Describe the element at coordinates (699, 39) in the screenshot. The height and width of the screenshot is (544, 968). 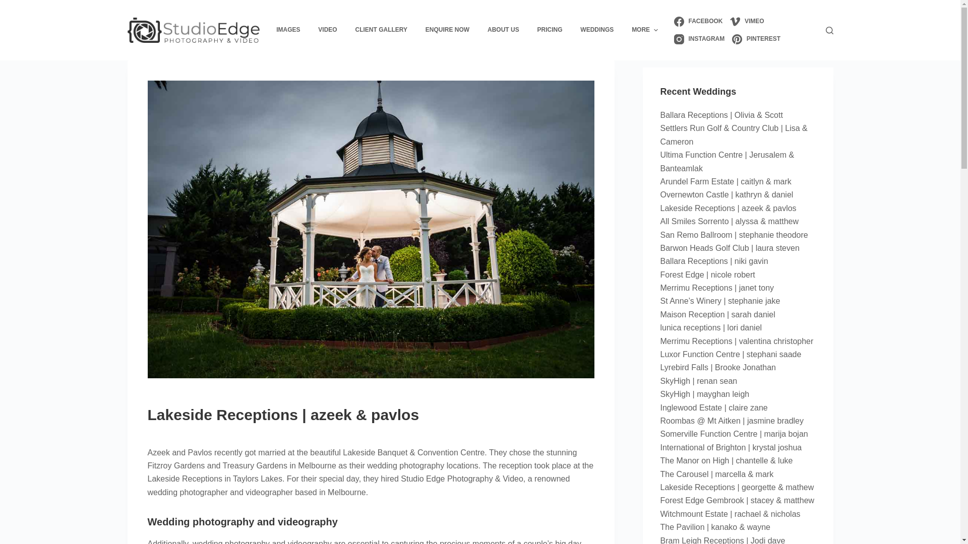
I see `INSTAGRAM` at that location.